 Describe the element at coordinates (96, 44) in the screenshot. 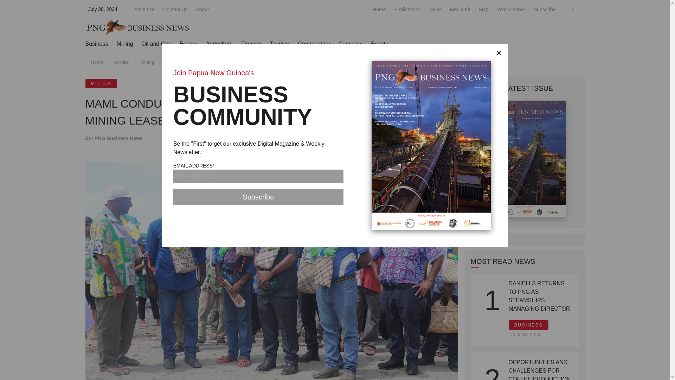

I see `Business` at that location.